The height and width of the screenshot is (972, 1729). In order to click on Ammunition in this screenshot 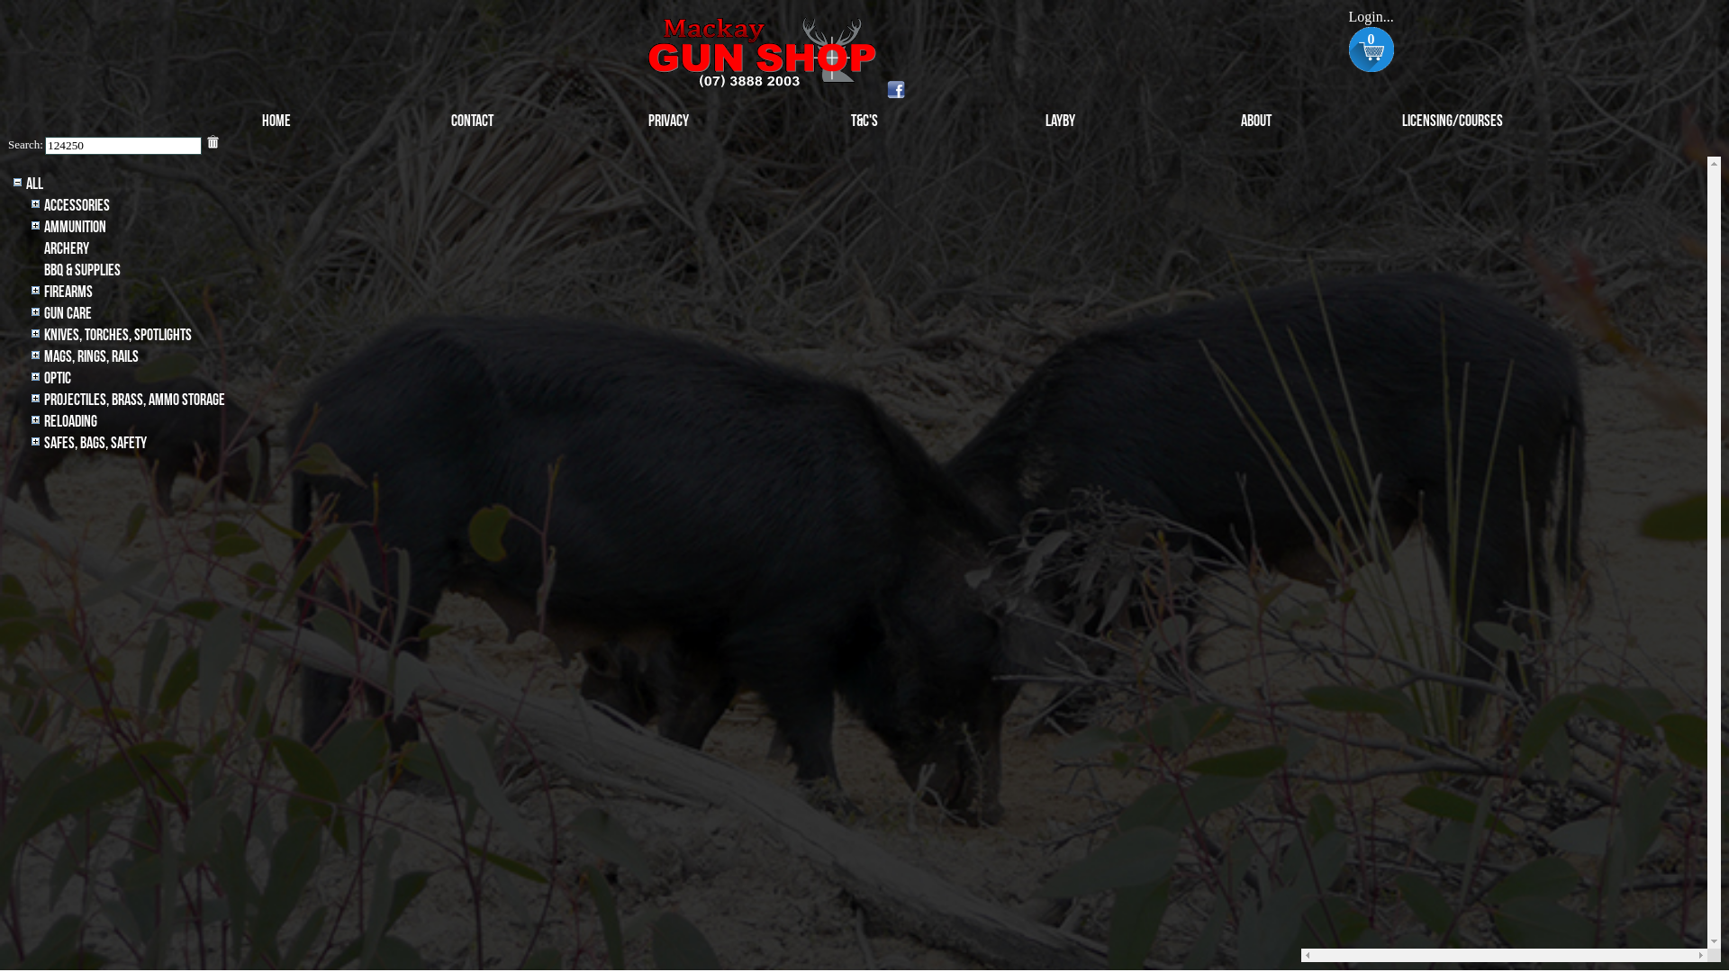, I will do `click(76, 227)`.